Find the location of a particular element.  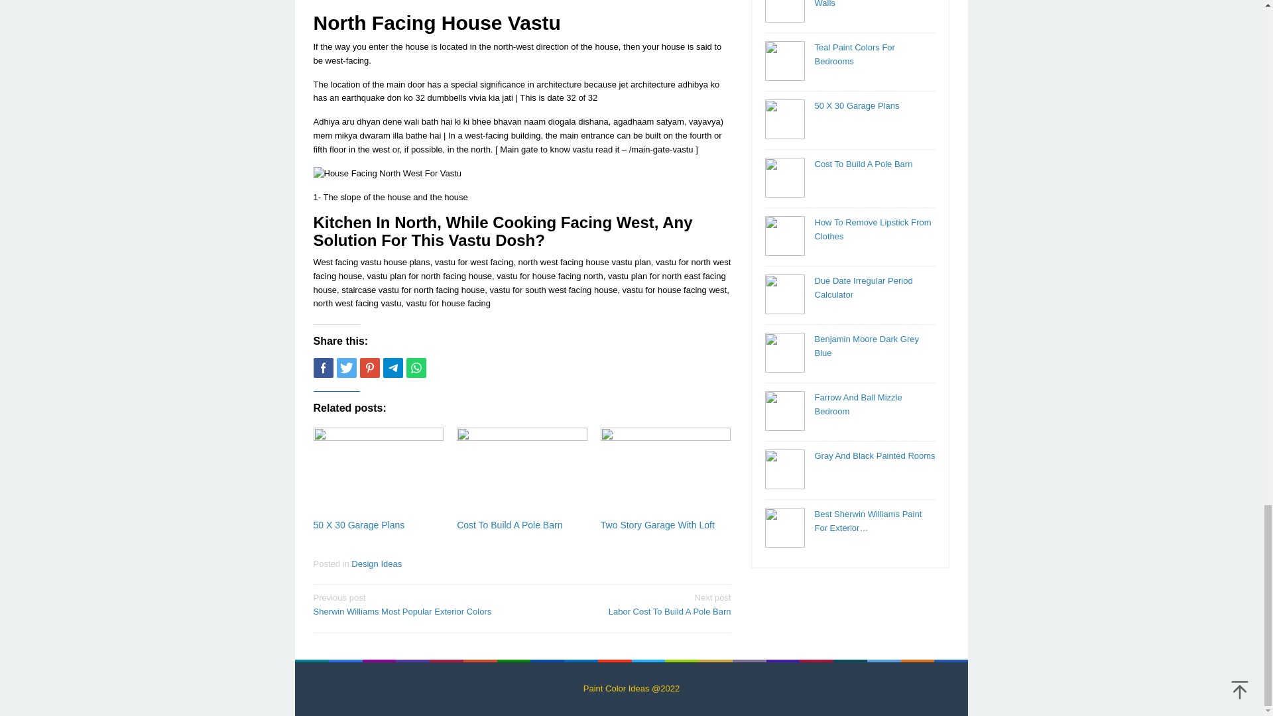

Pin this is located at coordinates (658, 525).